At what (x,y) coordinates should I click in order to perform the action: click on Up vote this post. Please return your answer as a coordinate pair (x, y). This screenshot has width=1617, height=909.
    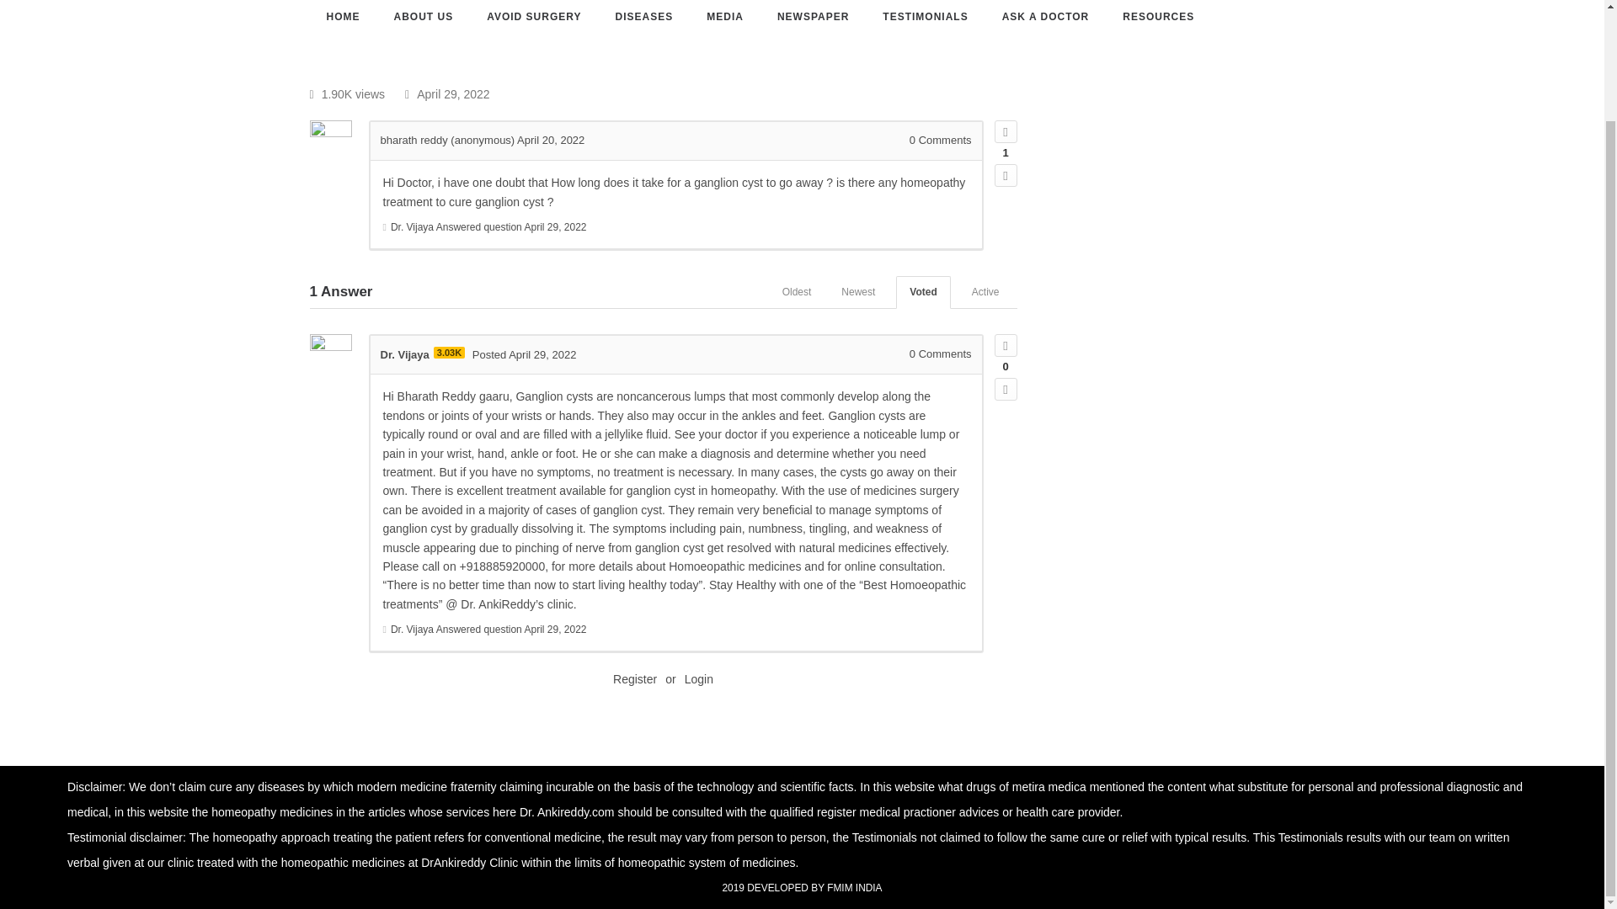
    Looking at the image, I should click on (1006, 131).